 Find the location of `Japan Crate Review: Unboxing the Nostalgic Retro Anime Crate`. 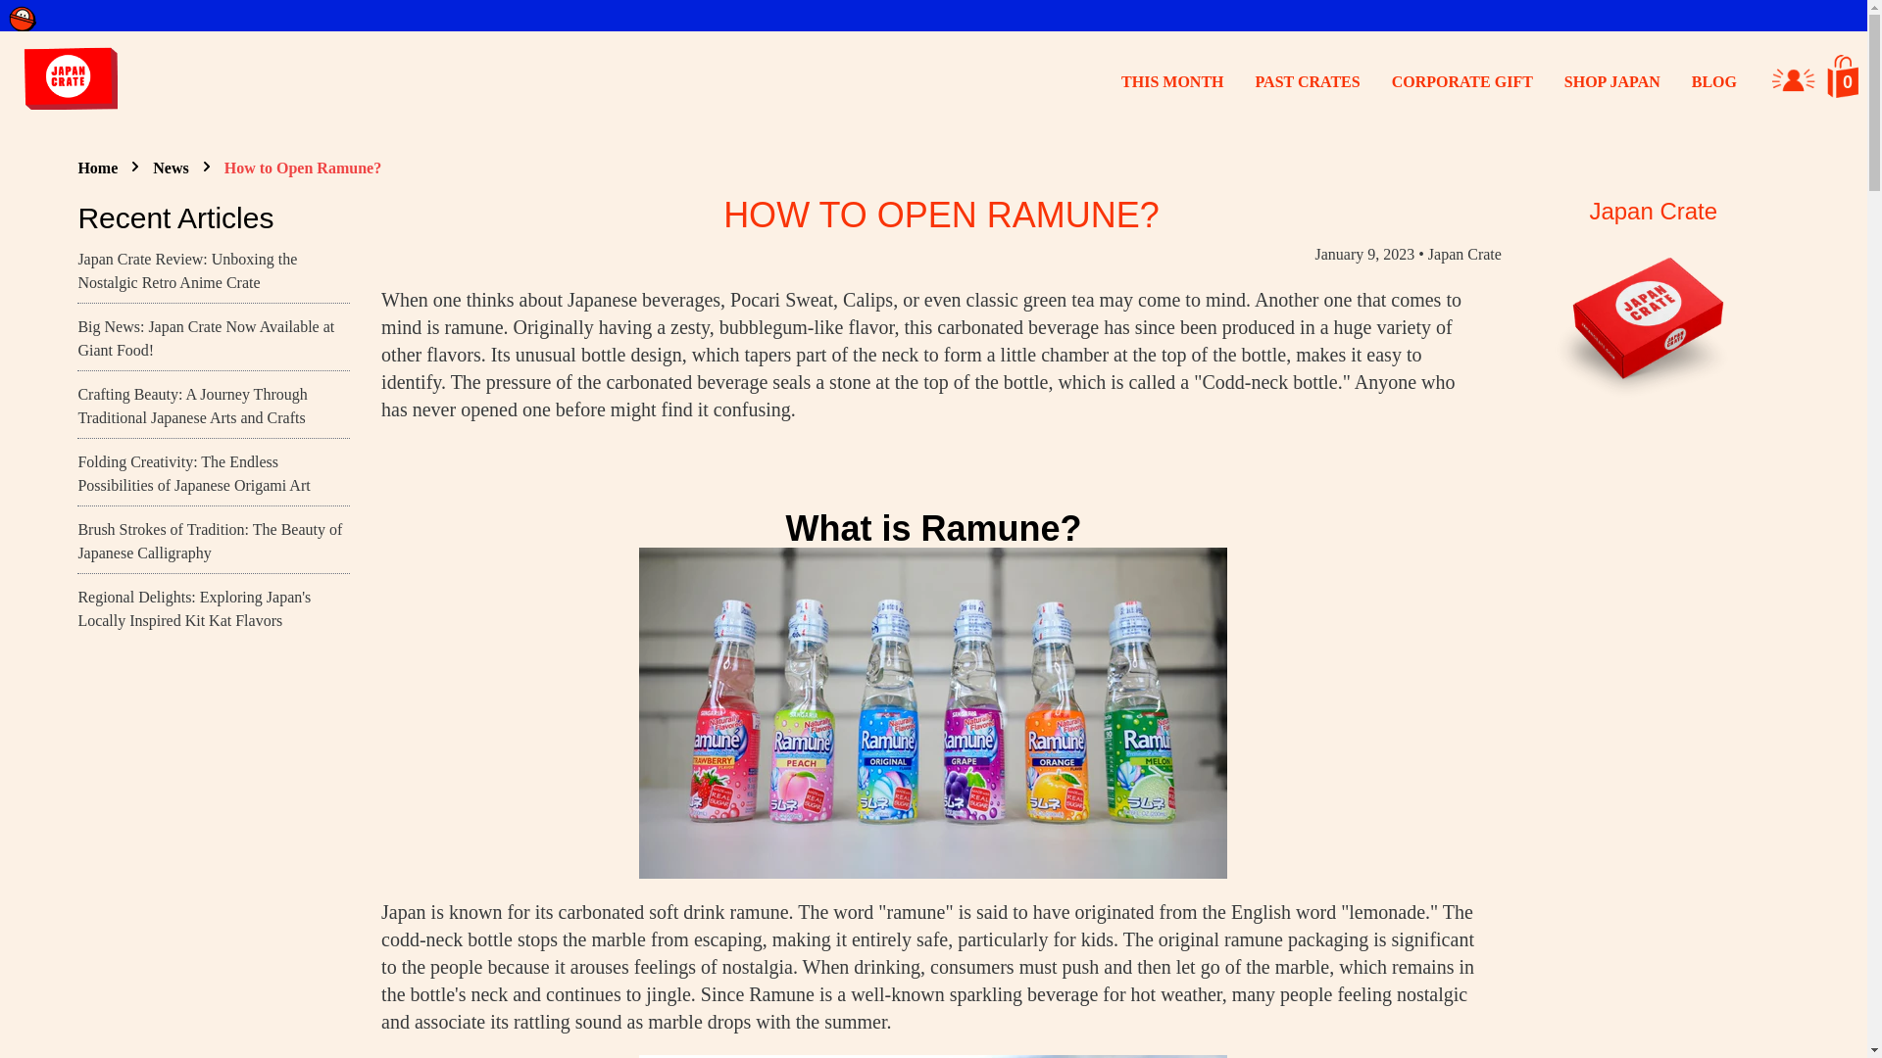

Japan Crate Review: Unboxing the Nostalgic Retro Anime Crate is located at coordinates (186, 270).